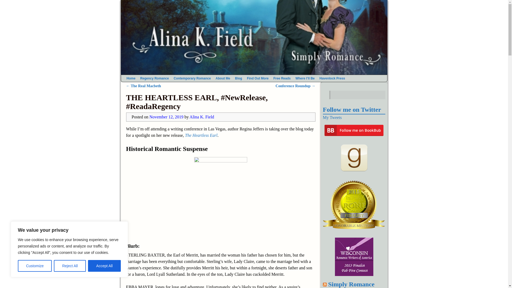 This screenshot has height=288, width=512. What do you see at coordinates (282, 78) in the screenshot?
I see `Free Reads` at bounding box center [282, 78].